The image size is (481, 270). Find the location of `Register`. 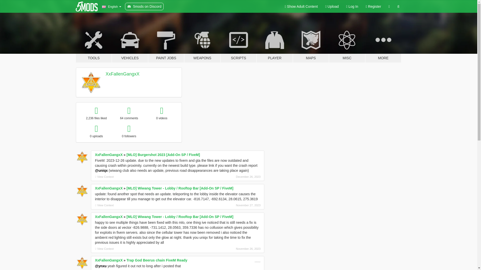

Register is located at coordinates (373, 6).